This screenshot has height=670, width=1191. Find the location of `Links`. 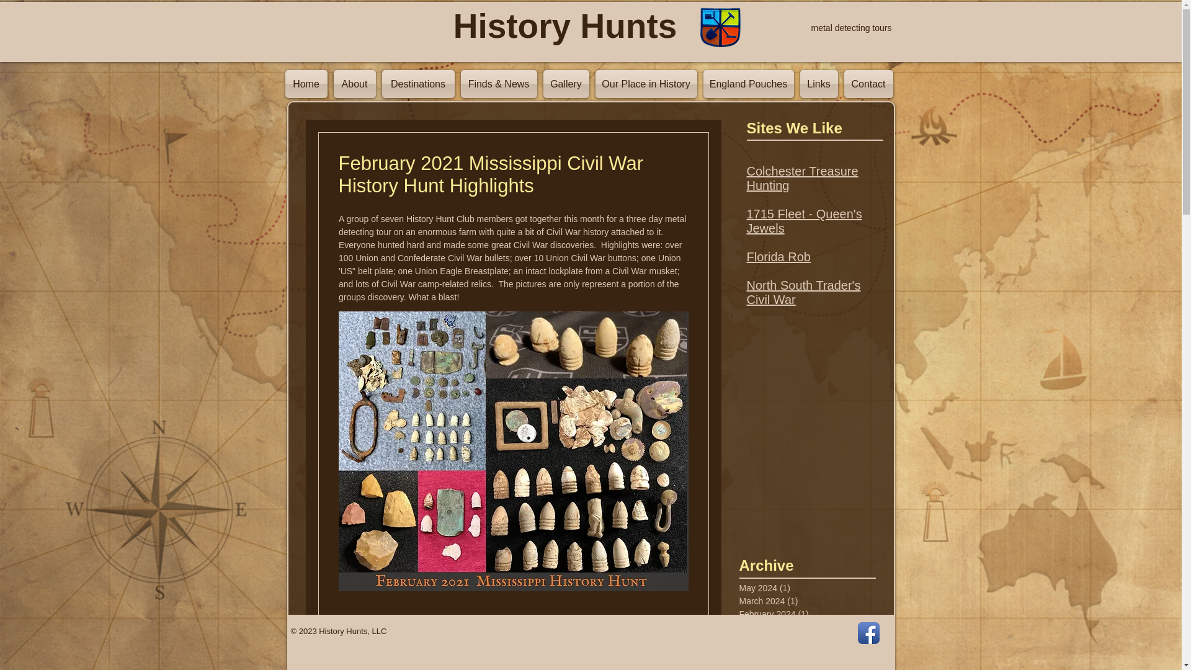

Links is located at coordinates (819, 84).